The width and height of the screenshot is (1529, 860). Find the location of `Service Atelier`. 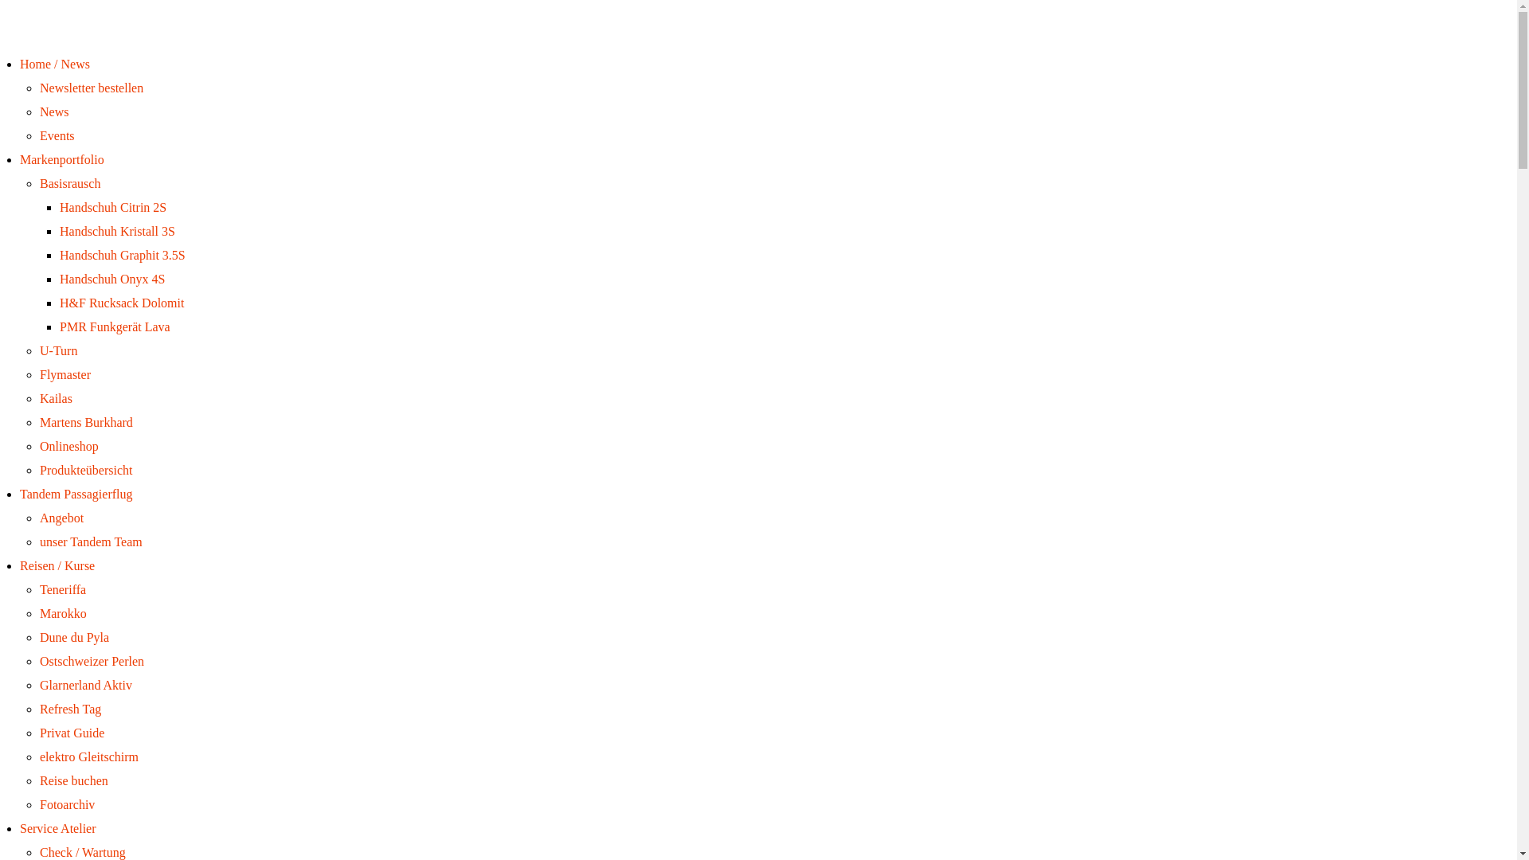

Service Atelier is located at coordinates (58, 828).